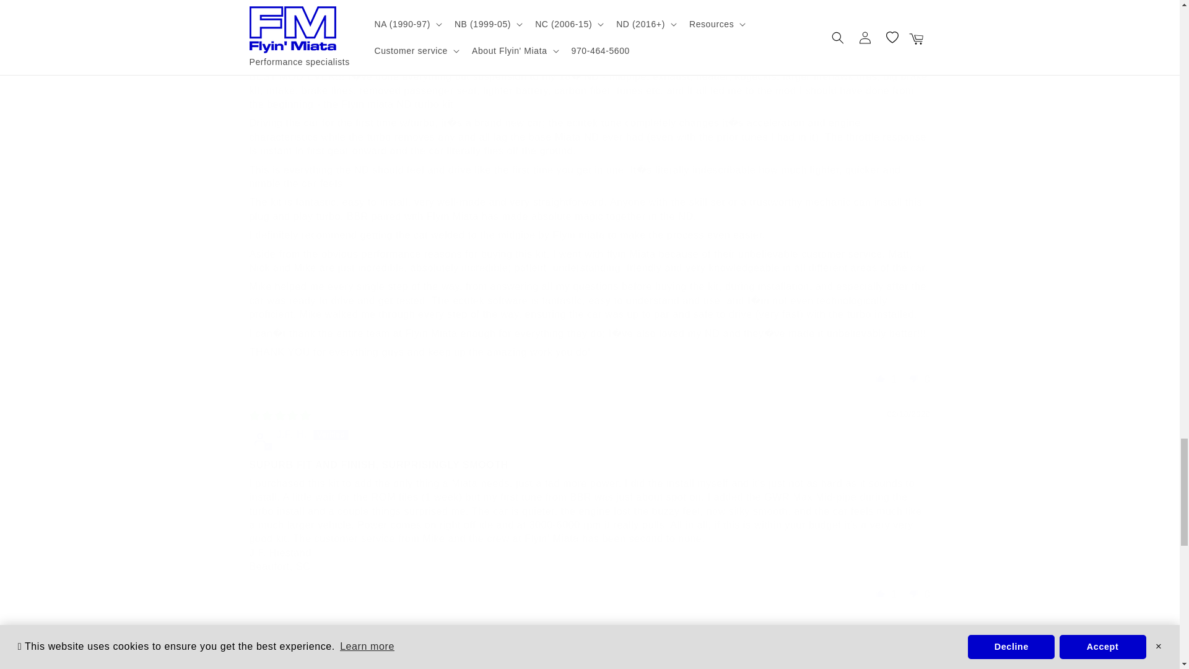 The width and height of the screenshot is (1189, 669). Describe the element at coordinates (914, 593) in the screenshot. I see `down` at that location.